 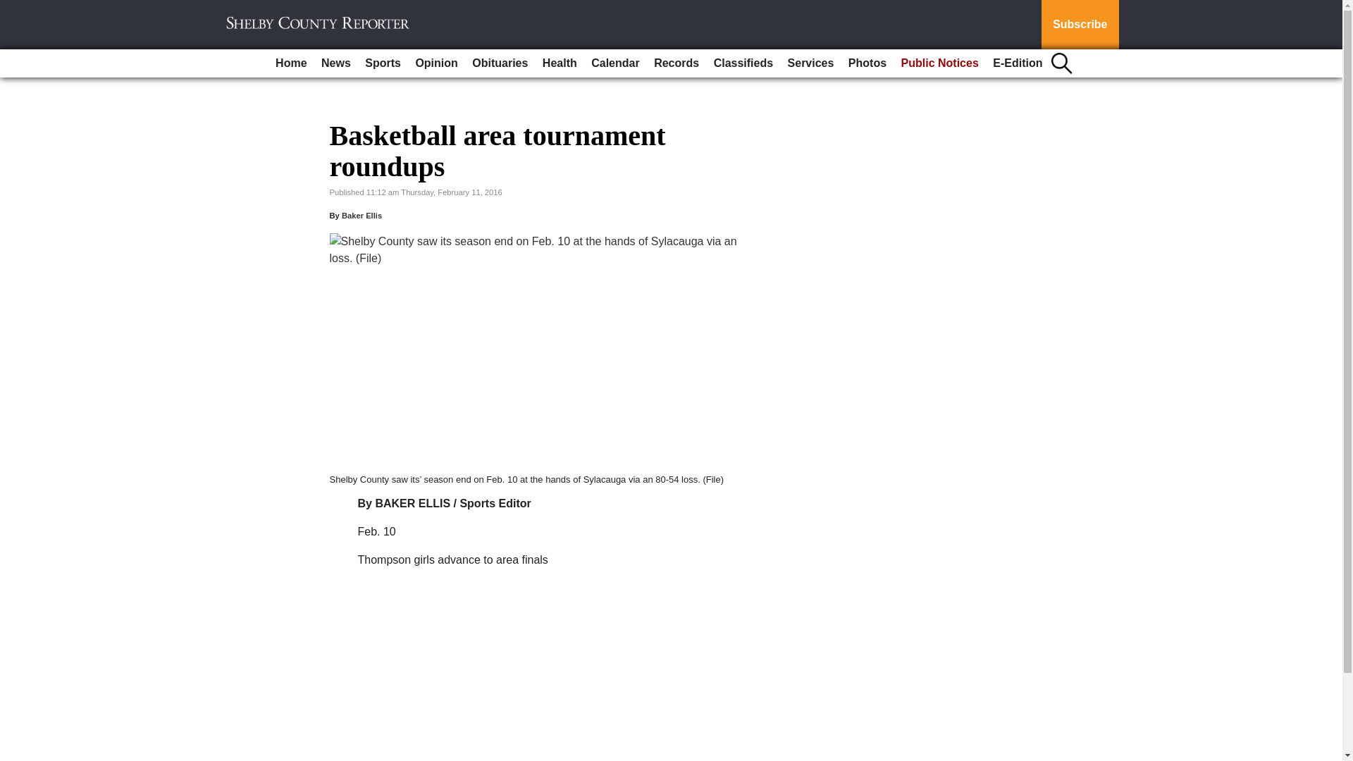 What do you see at coordinates (676, 63) in the screenshot?
I see `Records` at bounding box center [676, 63].